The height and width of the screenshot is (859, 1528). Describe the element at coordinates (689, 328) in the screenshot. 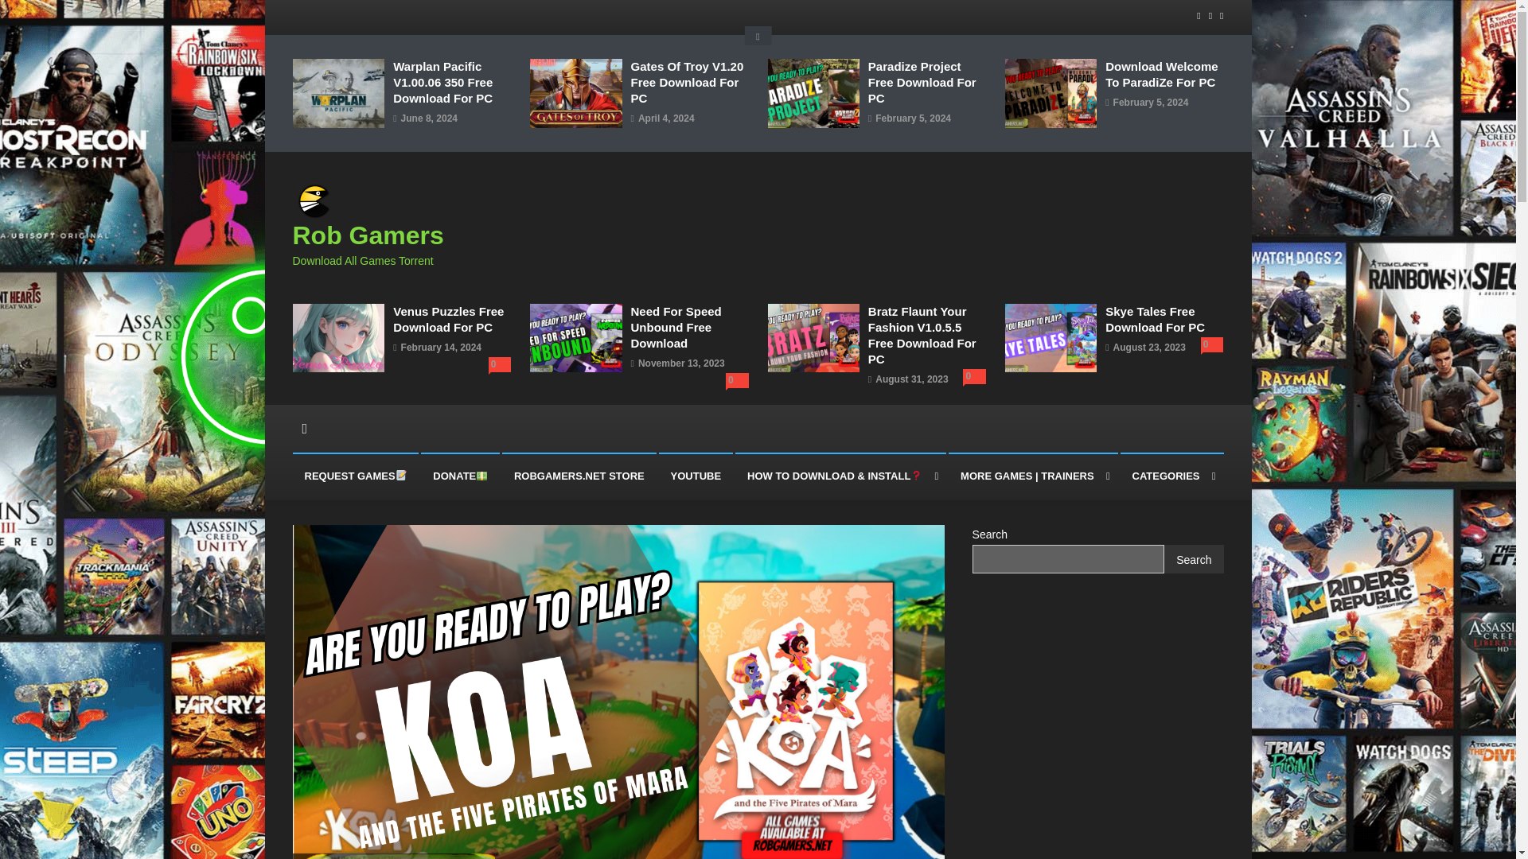

I see `Need For Speed Unbound Free Download` at that location.